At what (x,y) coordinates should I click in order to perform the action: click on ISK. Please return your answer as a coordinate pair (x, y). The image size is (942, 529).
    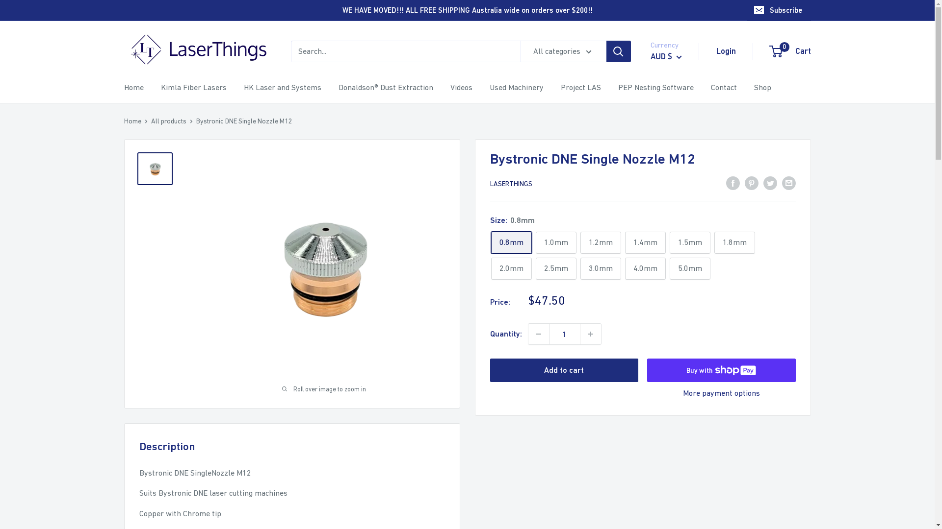
    Looking at the image, I should click on (149, 498).